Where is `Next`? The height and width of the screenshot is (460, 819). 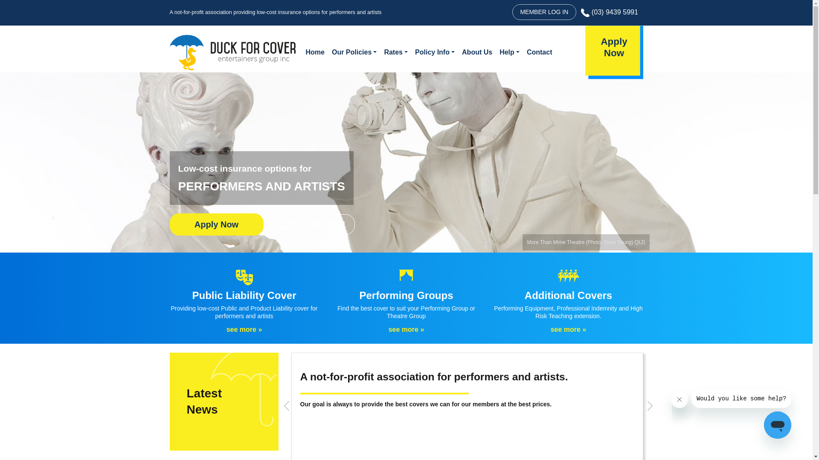
Next is located at coordinates (650, 406).